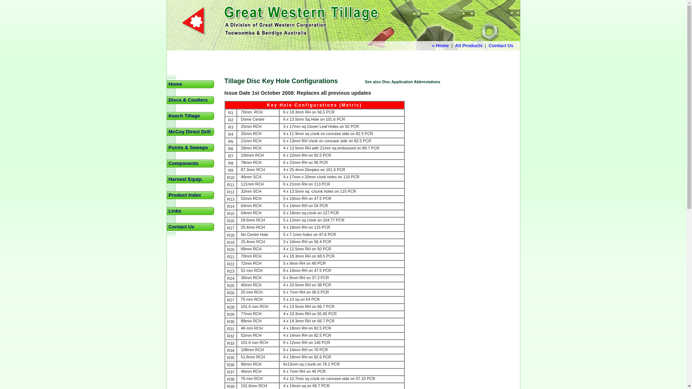 The width and height of the screenshot is (692, 389). What do you see at coordinates (191, 164) in the screenshot?
I see `Components` at bounding box center [191, 164].